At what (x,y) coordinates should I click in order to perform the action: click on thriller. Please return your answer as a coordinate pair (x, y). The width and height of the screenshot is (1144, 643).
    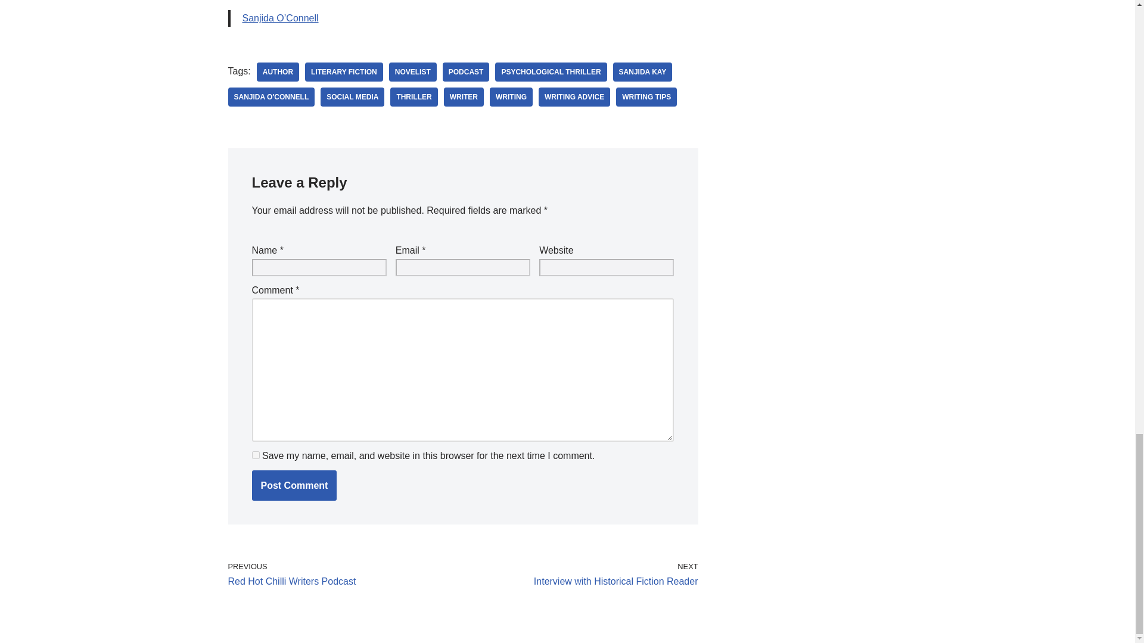
    Looking at the image, I should click on (414, 96).